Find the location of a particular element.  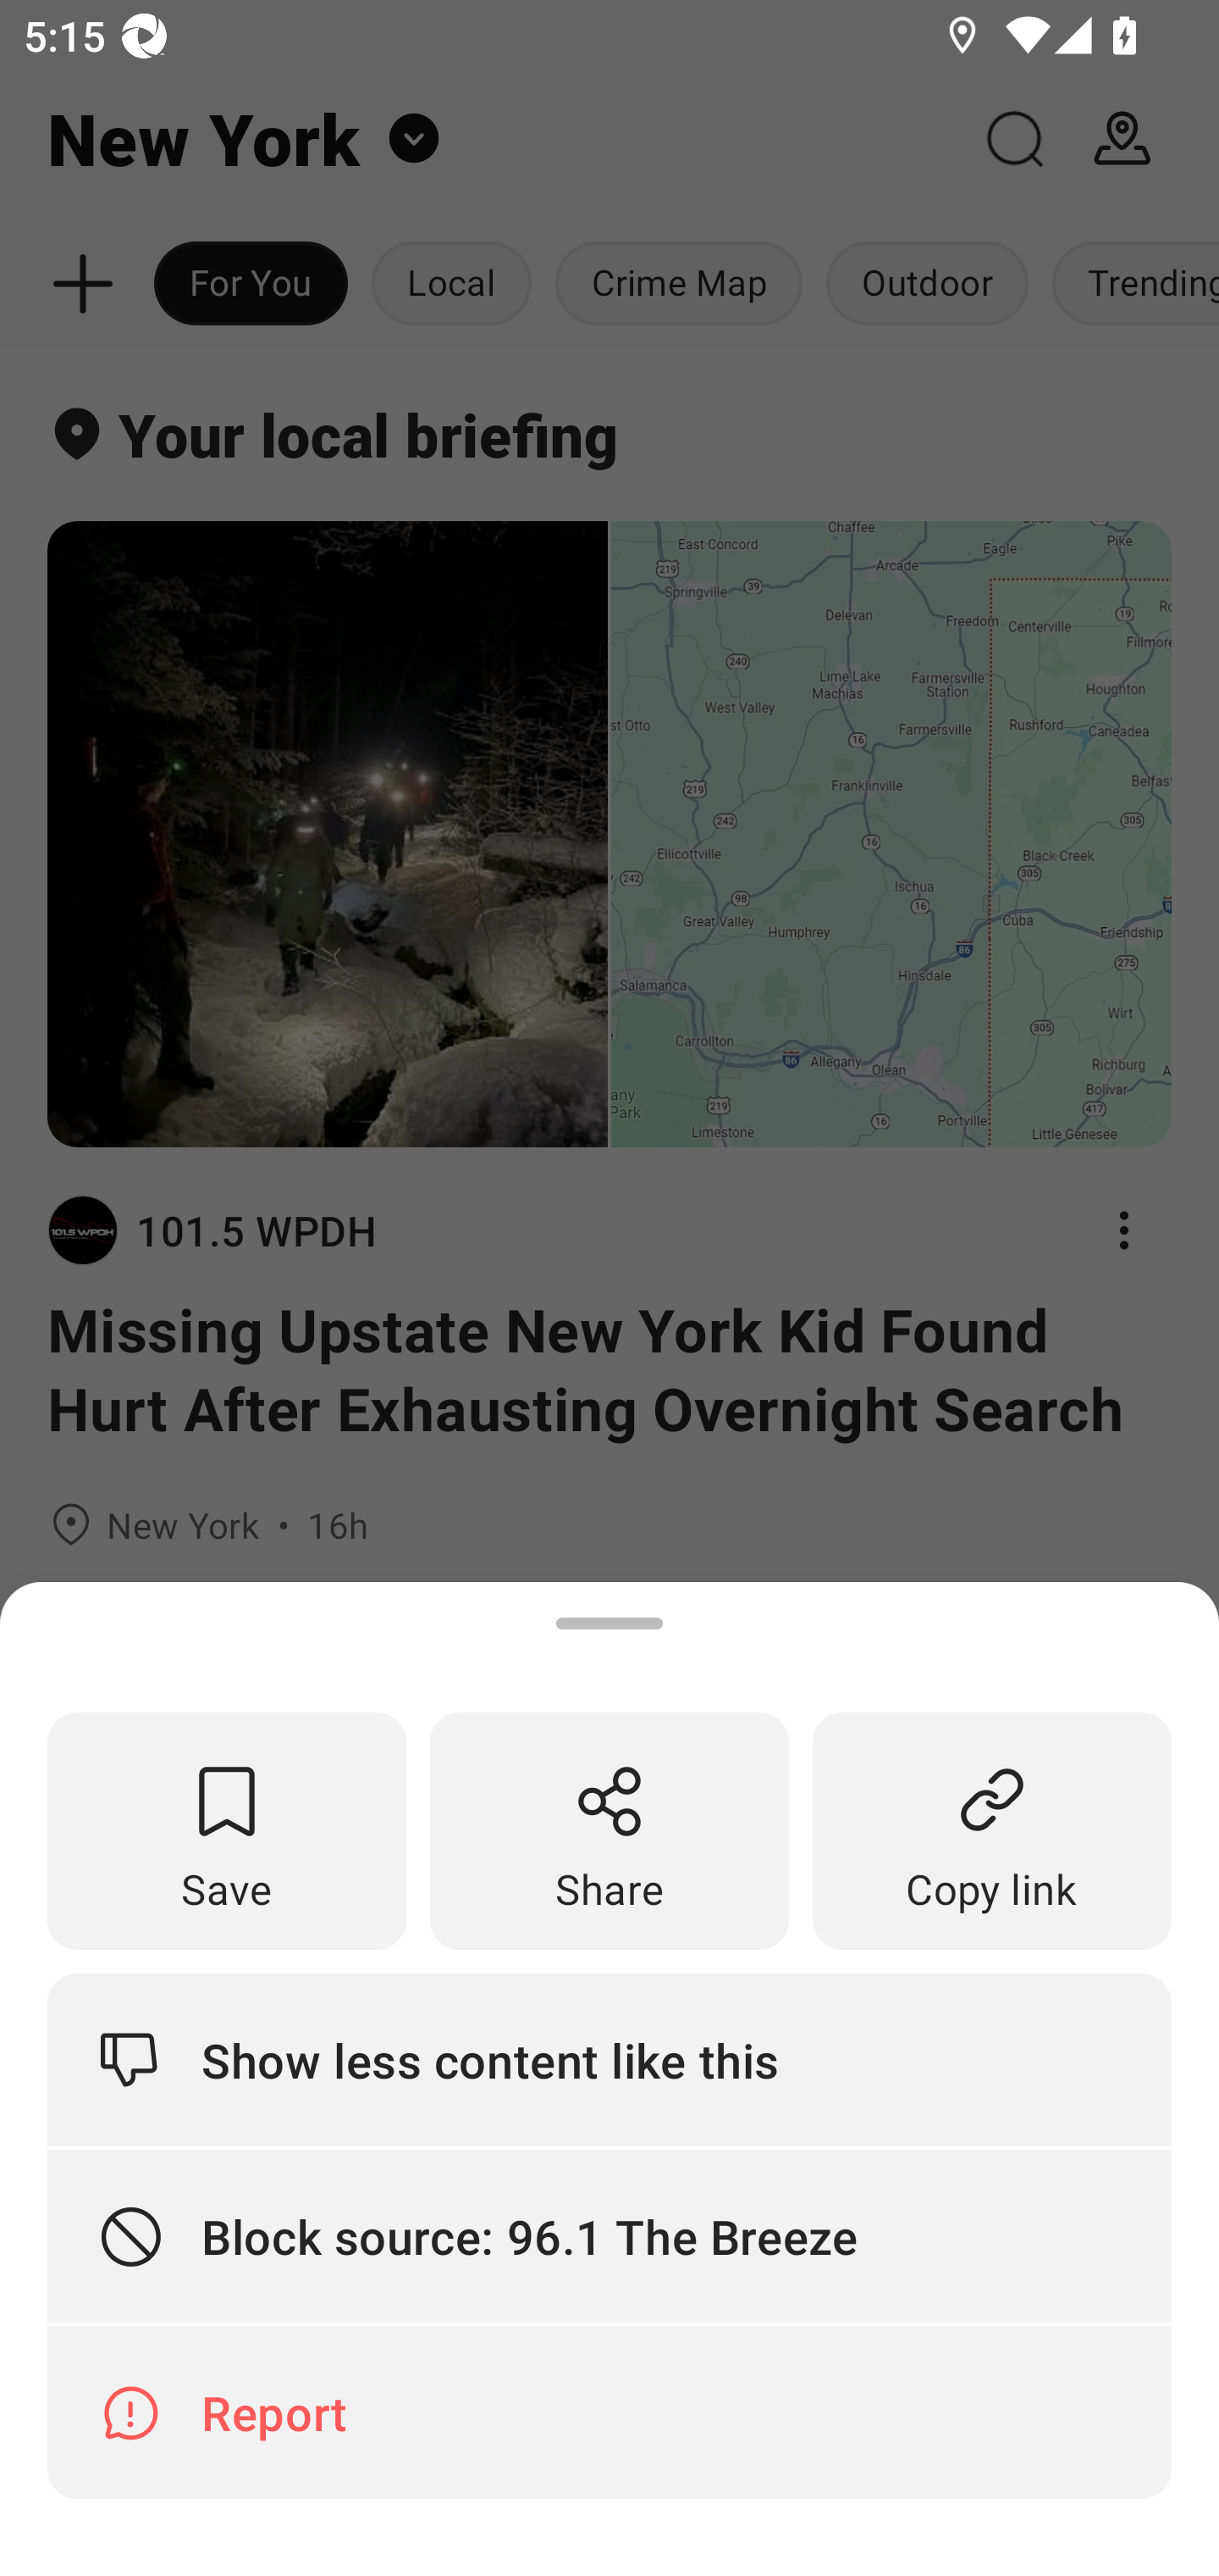

Show less content like this is located at coordinates (609, 2059).